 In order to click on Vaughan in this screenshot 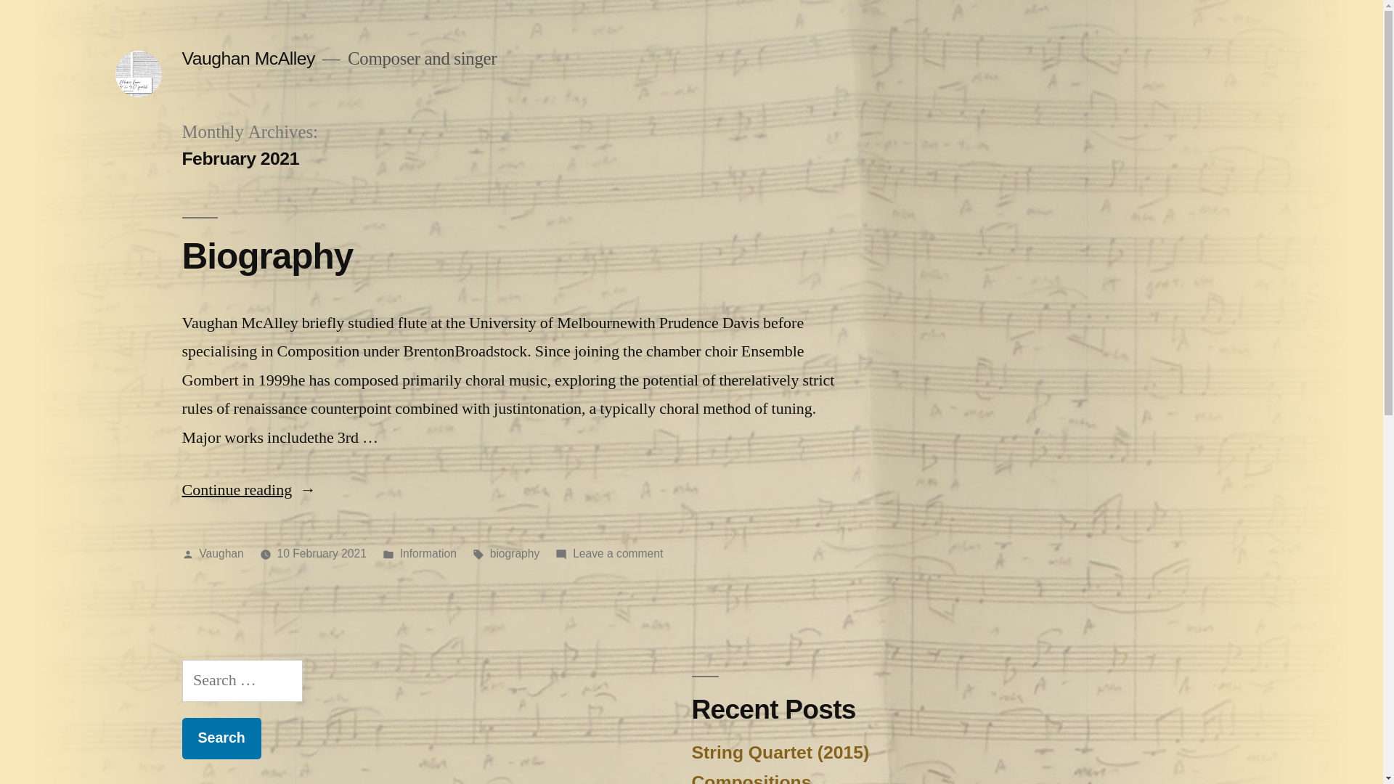, I will do `click(221, 553)`.